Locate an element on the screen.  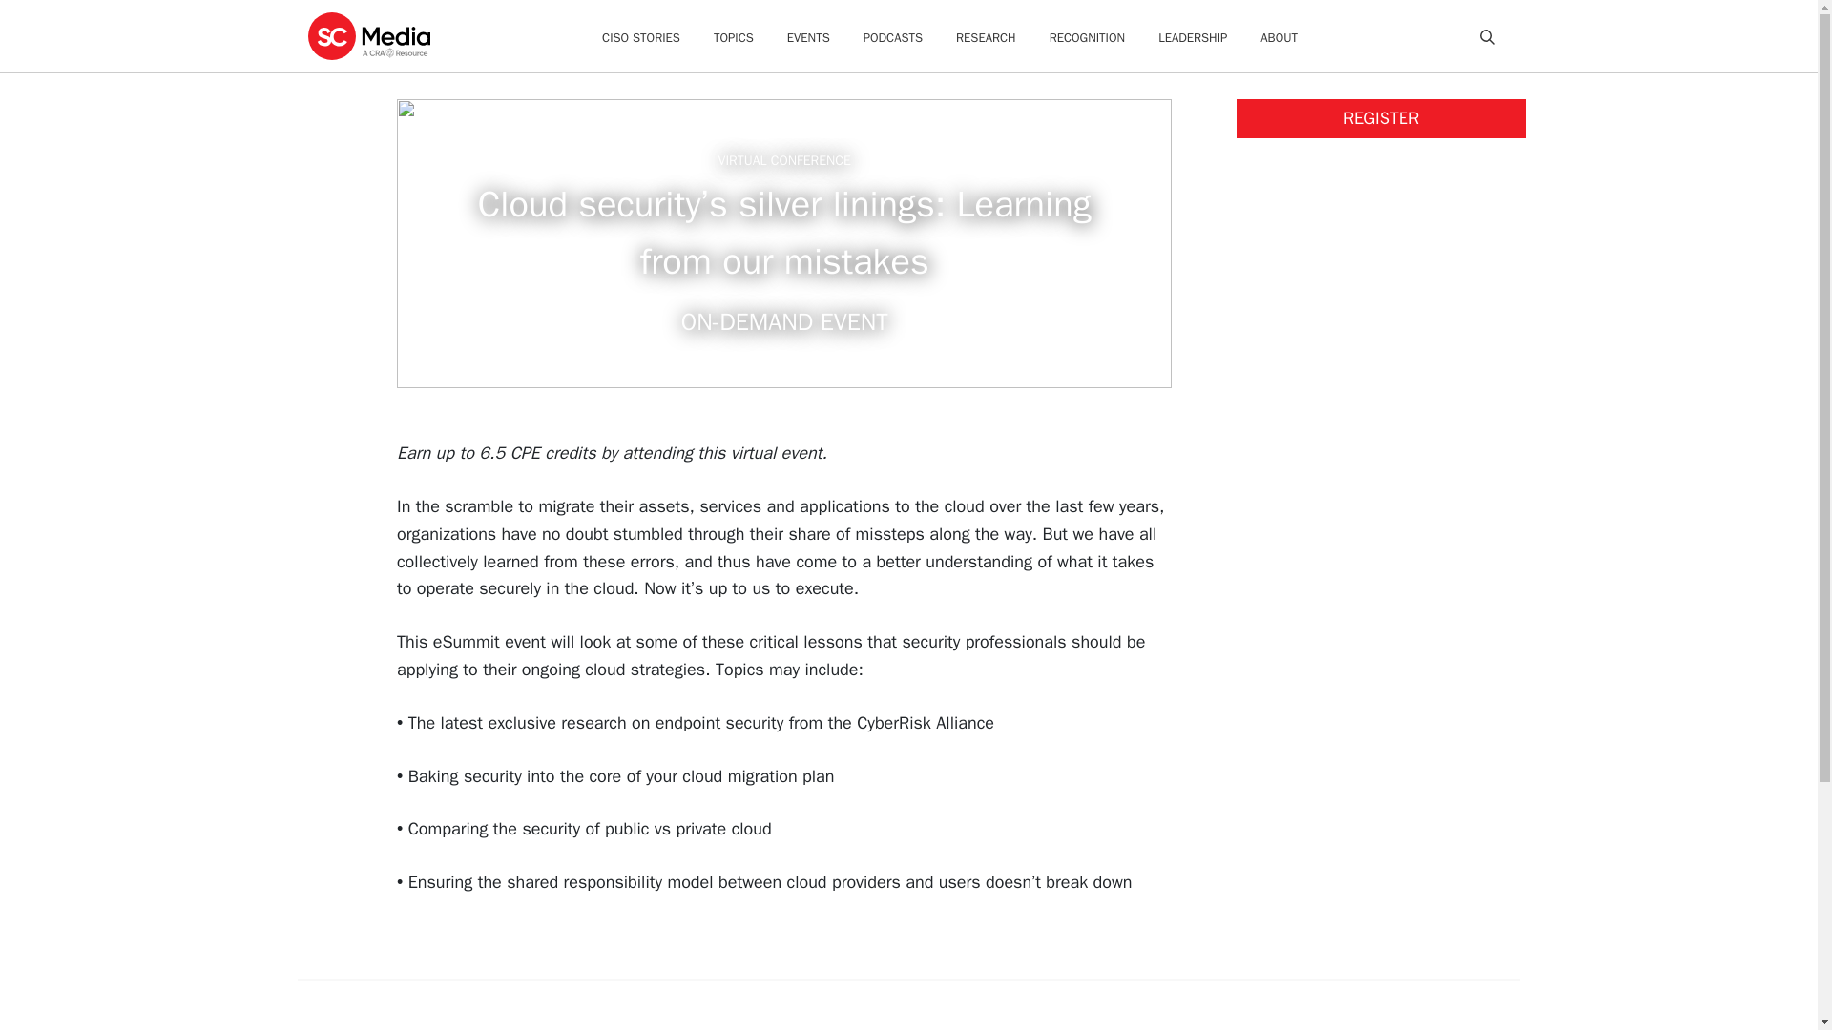
CISO STORIES is located at coordinates (641, 38).